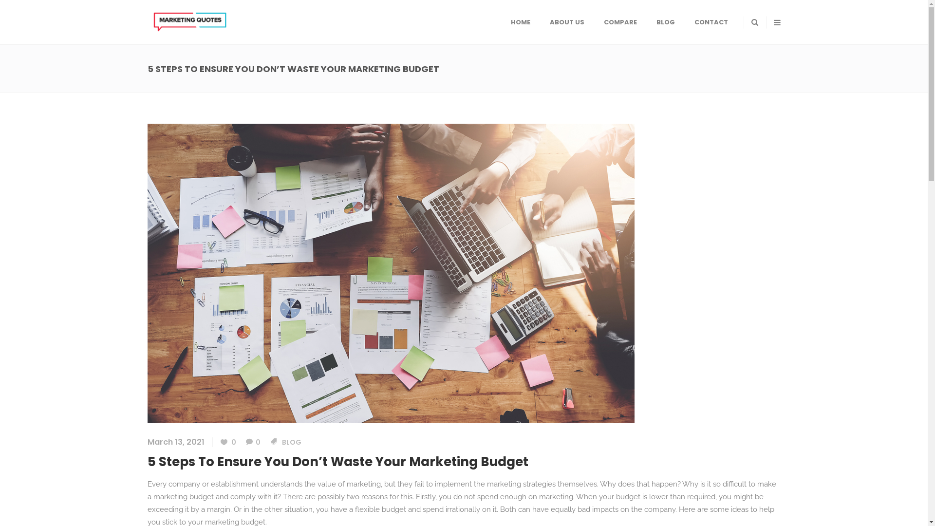  Describe the element at coordinates (620, 22) in the screenshot. I see `COMPARE` at that location.